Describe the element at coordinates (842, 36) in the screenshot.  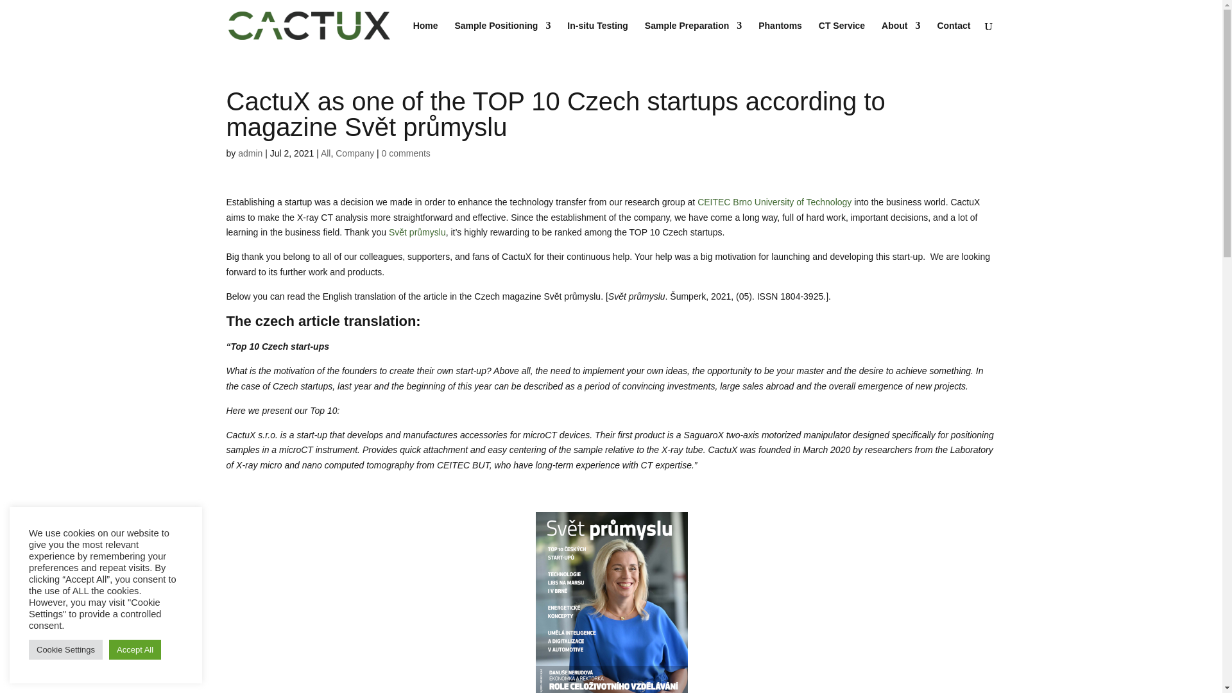
I see `CT Service` at that location.